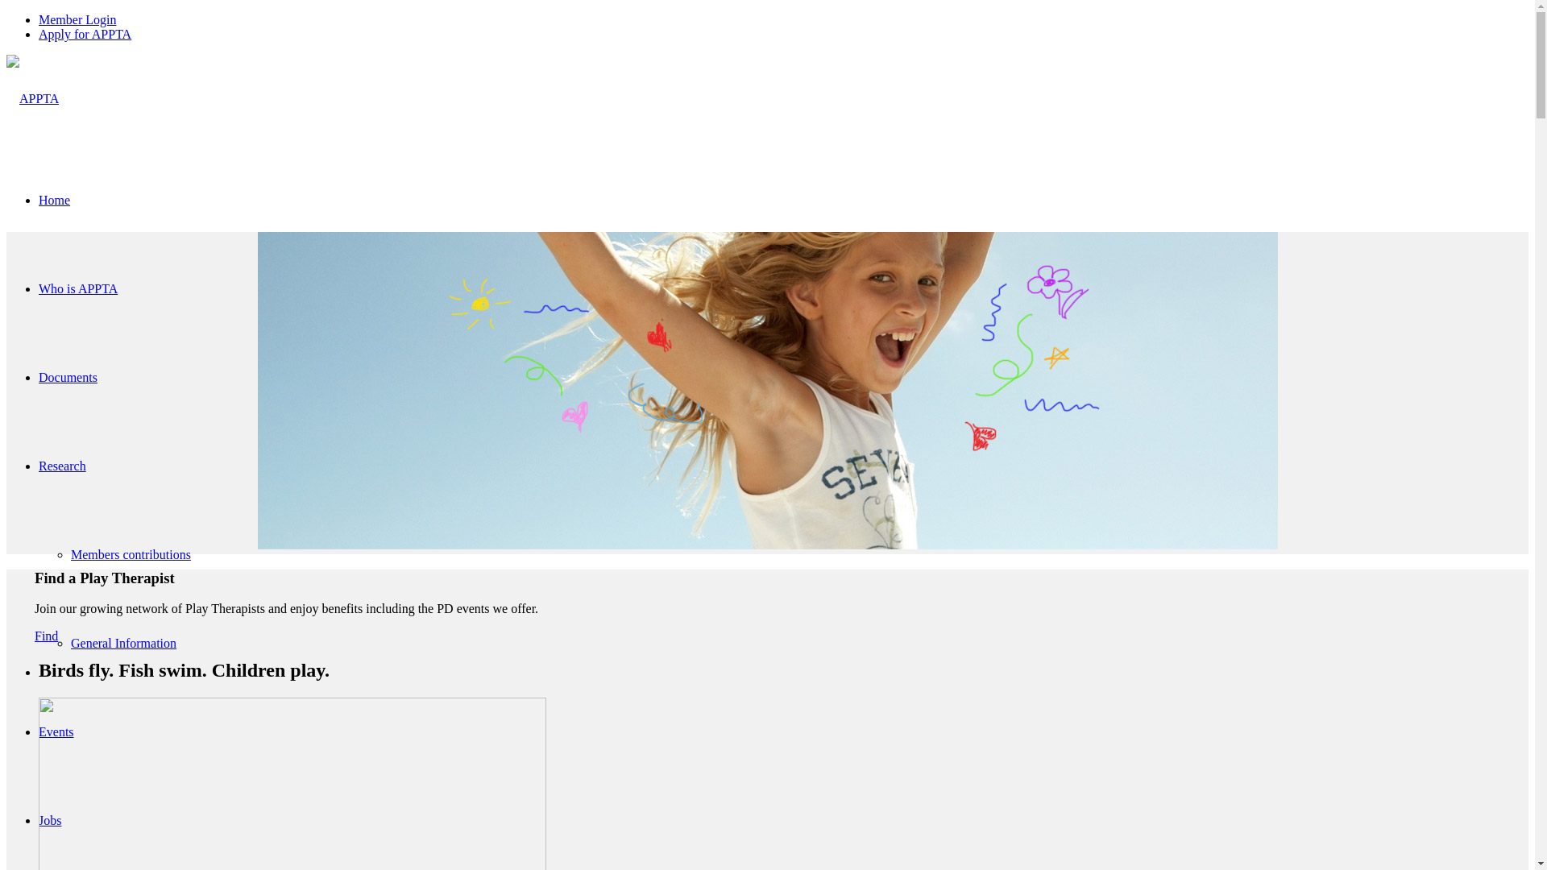 This screenshot has width=1547, height=870. Describe the element at coordinates (47, 636) in the screenshot. I see `Find` at that location.